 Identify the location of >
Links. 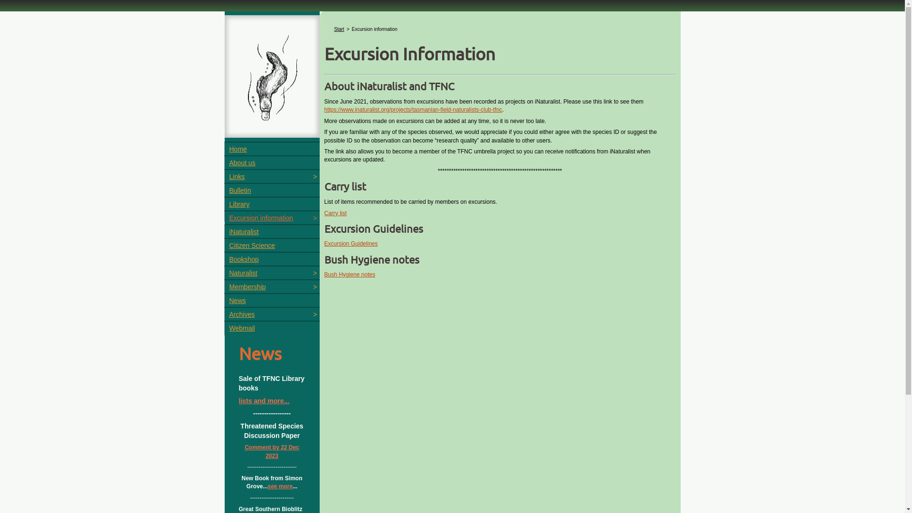
(272, 177).